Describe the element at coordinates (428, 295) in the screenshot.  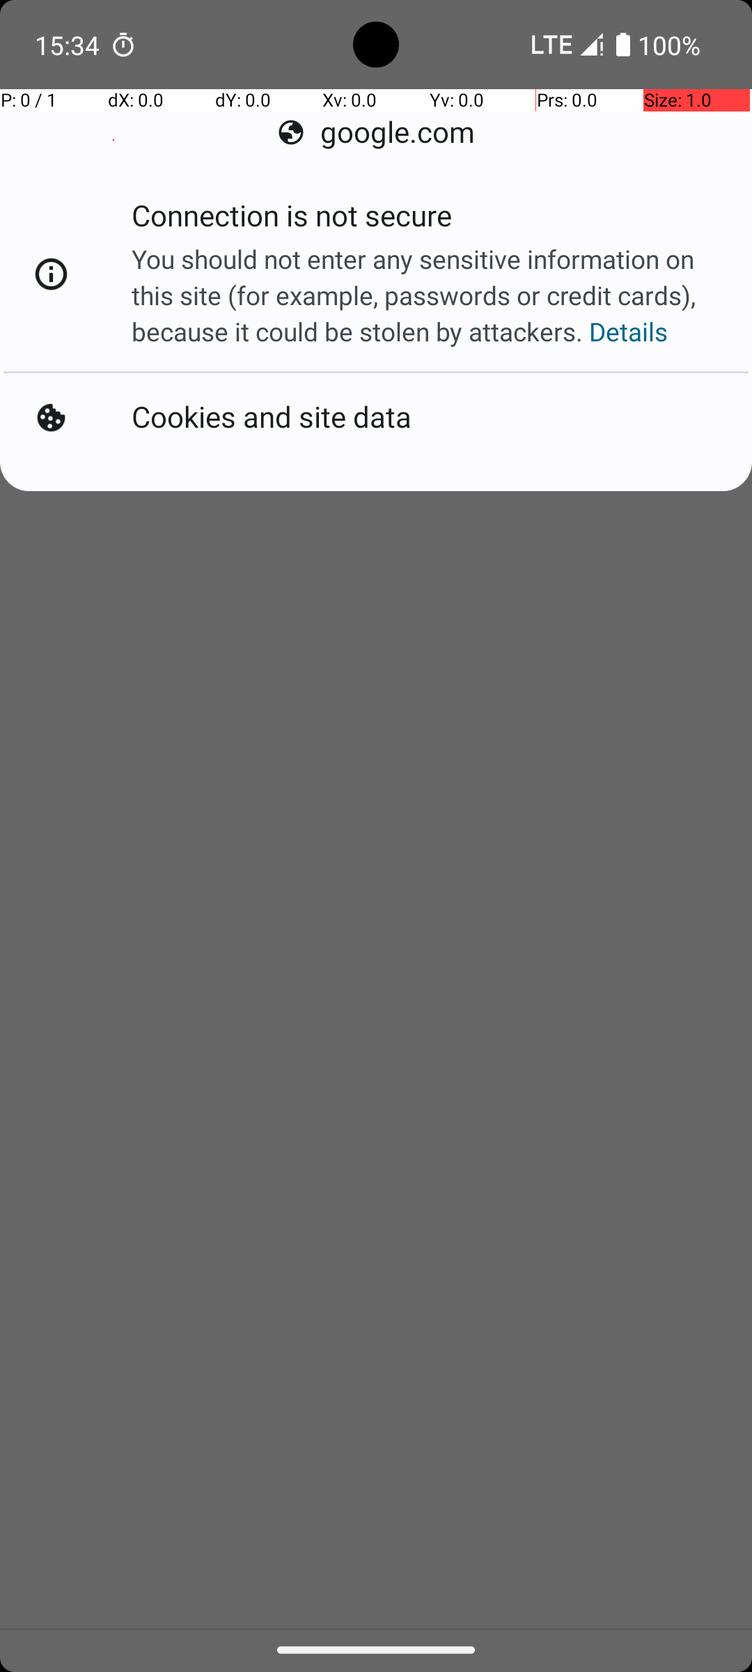
I see `You should not enter any sensitive information on this site (for example, passwords or credit cards), because it could be stolen by attackers. Details` at that location.